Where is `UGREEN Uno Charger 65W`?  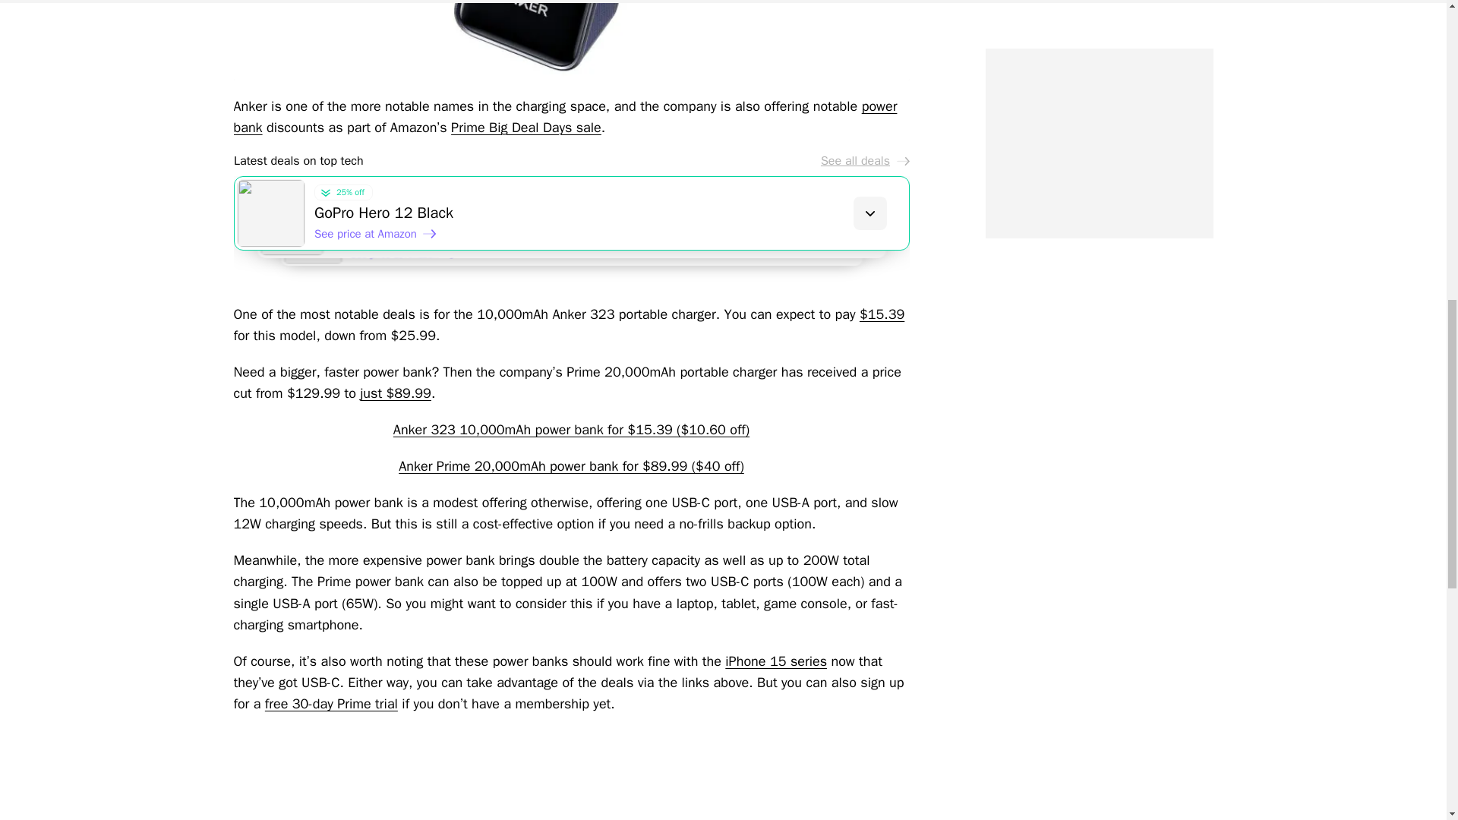 UGREEN Uno Charger 65W is located at coordinates (628, 231).